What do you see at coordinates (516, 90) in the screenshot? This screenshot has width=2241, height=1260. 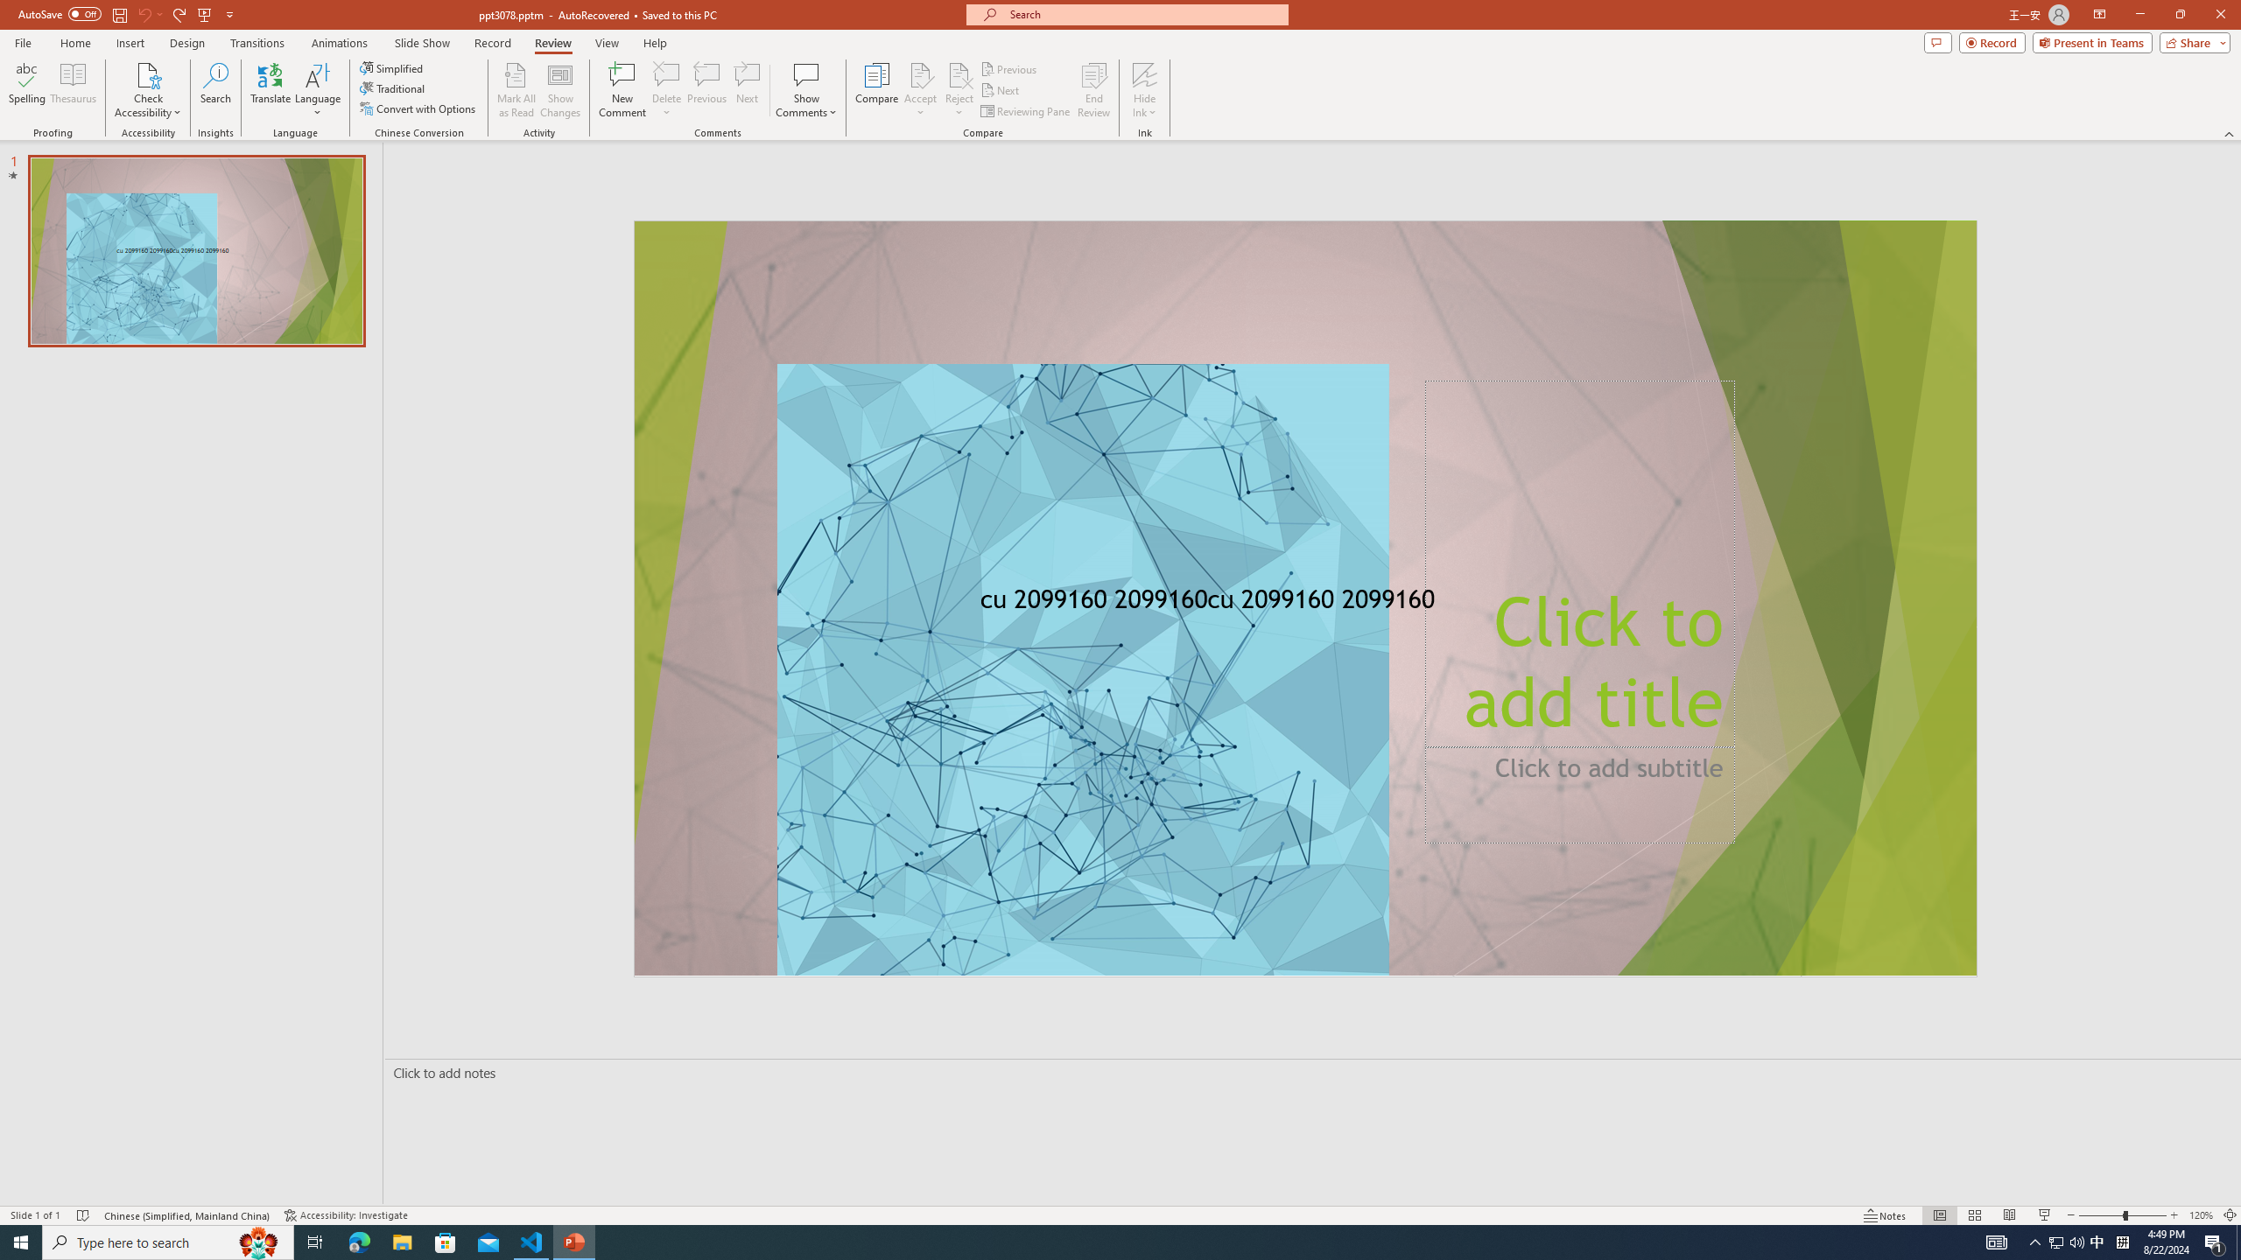 I see `Mark All as Read` at bounding box center [516, 90].